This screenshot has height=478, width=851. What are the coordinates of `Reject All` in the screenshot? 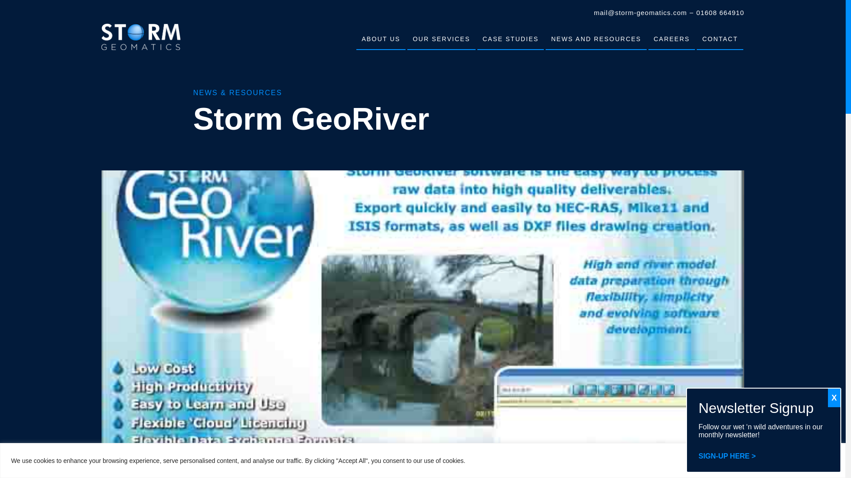 It's located at (752, 460).